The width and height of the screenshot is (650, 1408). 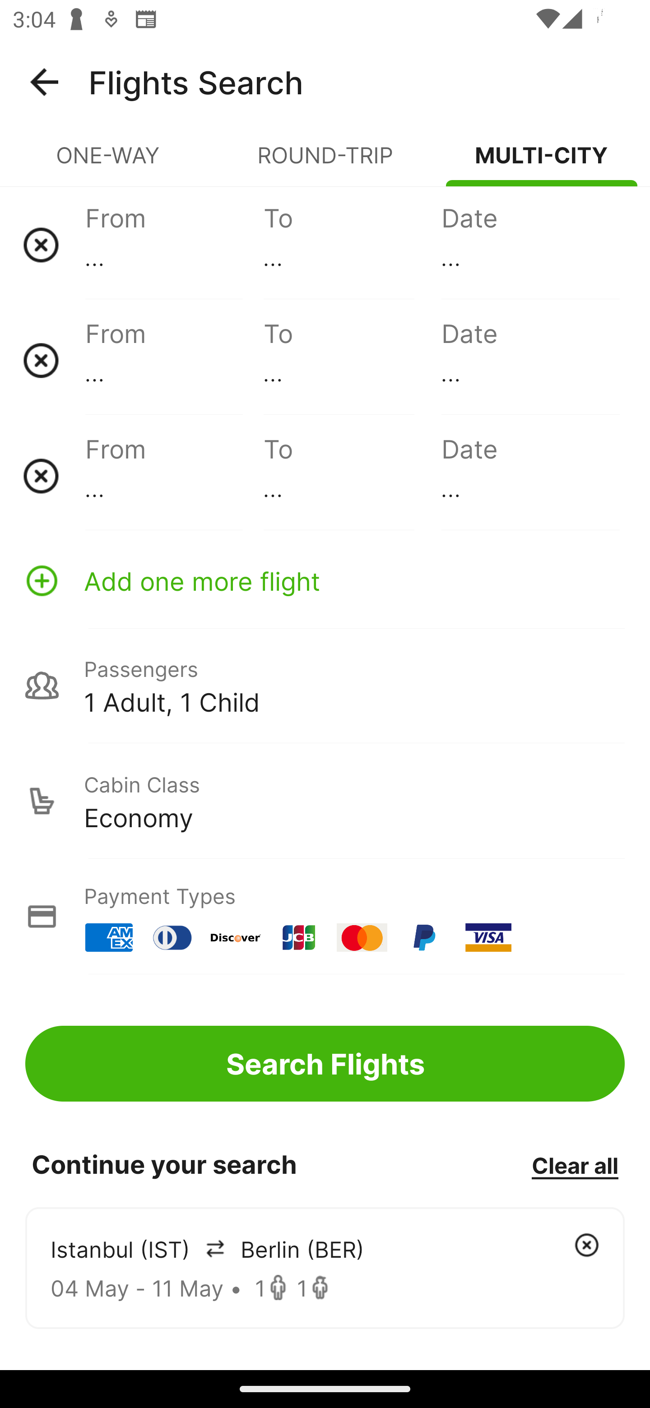 I want to click on Payment Types, so click(x=325, y=916).